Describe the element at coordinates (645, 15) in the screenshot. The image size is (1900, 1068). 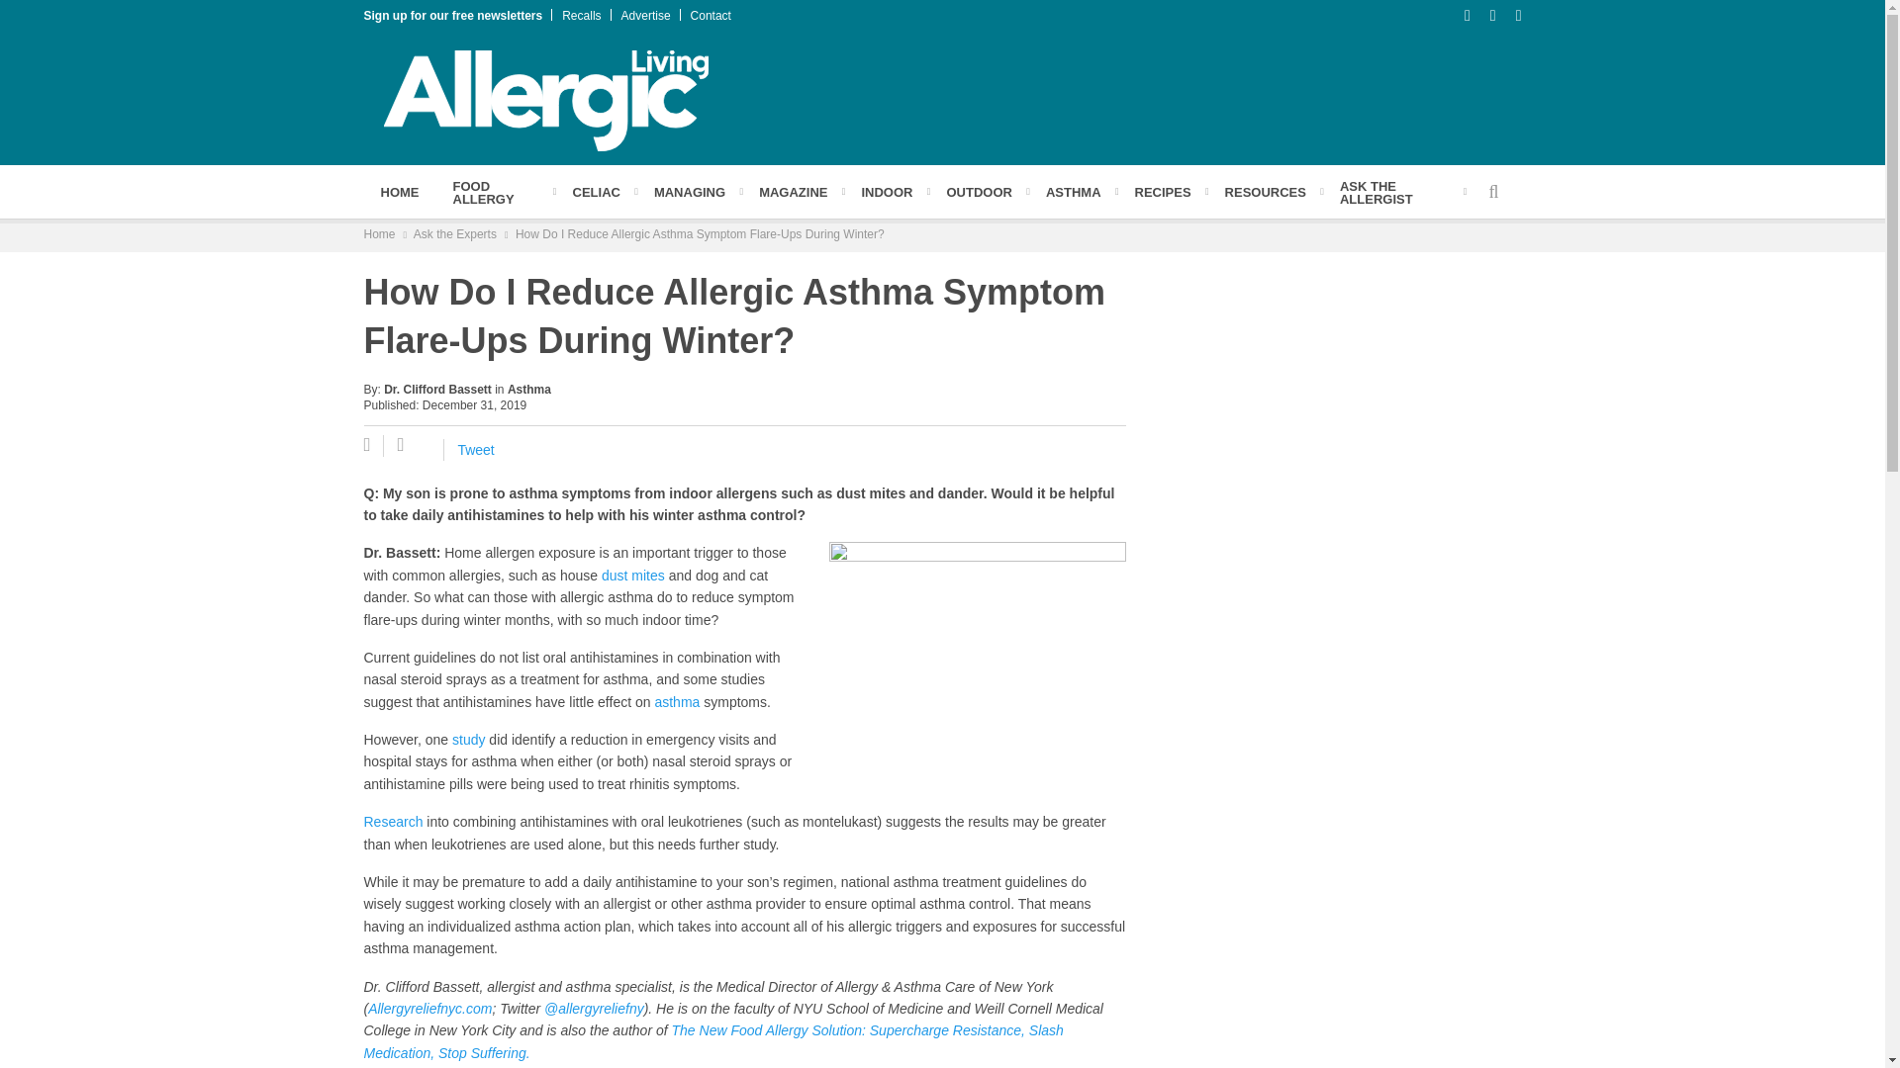
I see `Advertise` at that location.